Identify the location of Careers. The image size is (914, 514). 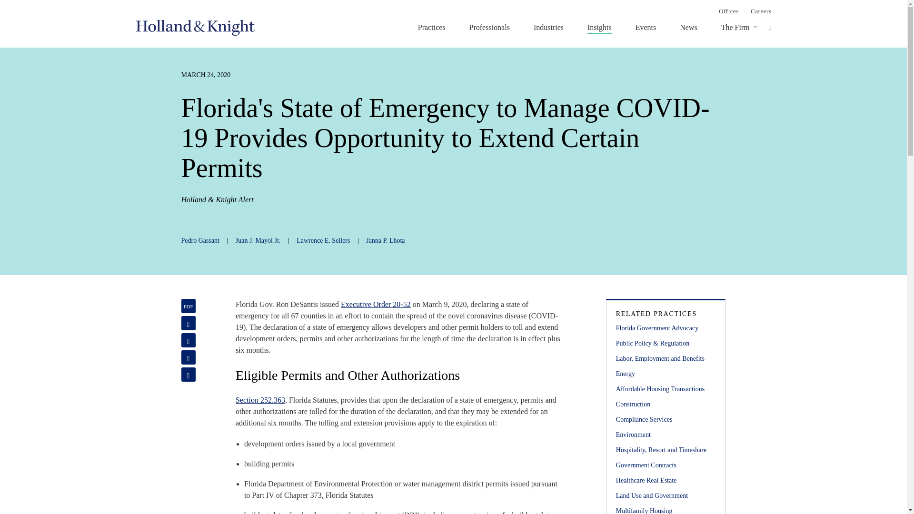
(761, 10).